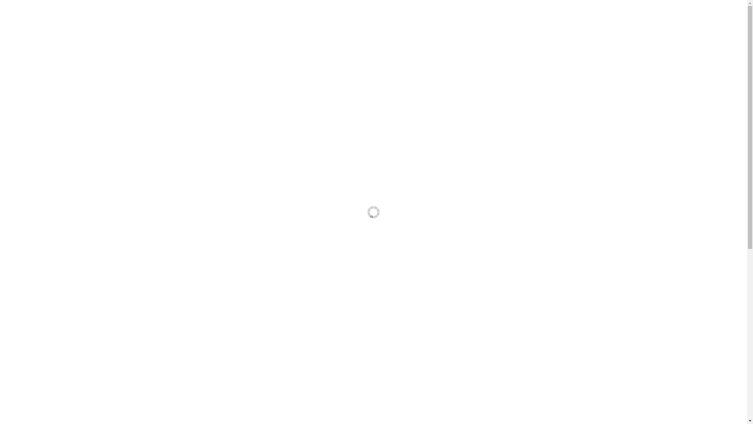 The height and width of the screenshot is (424, 753). What do you see at coordinates (463, 362) in the screenshot?
I see `Contact Us` at bounding box center [463, 362].